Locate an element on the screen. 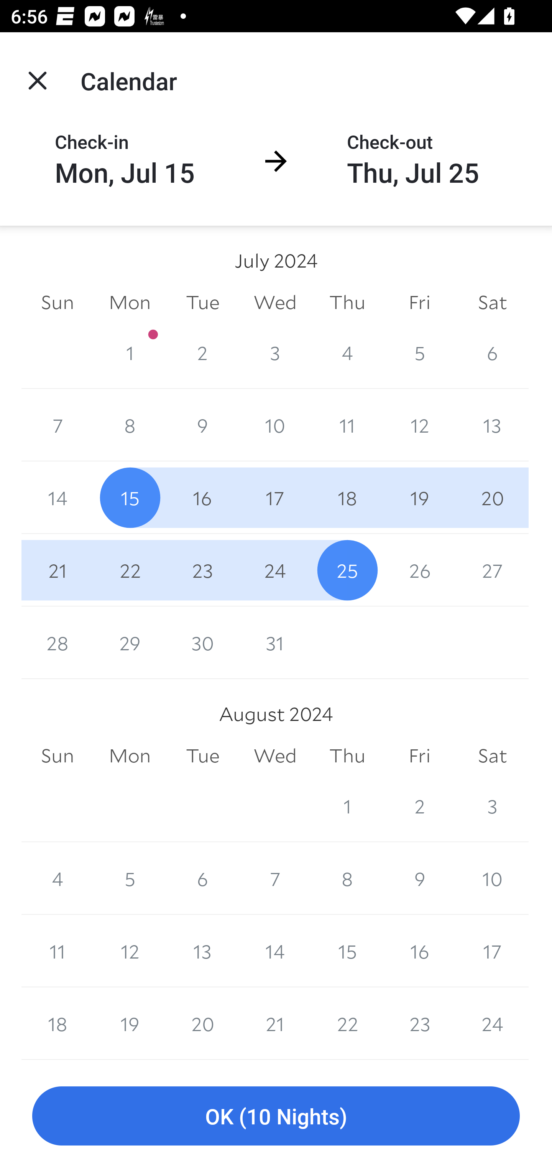 Image resolution: width=552 pixels, height=1167 pixels. 12 12 July 2024 is located at coordinates (419, 425).